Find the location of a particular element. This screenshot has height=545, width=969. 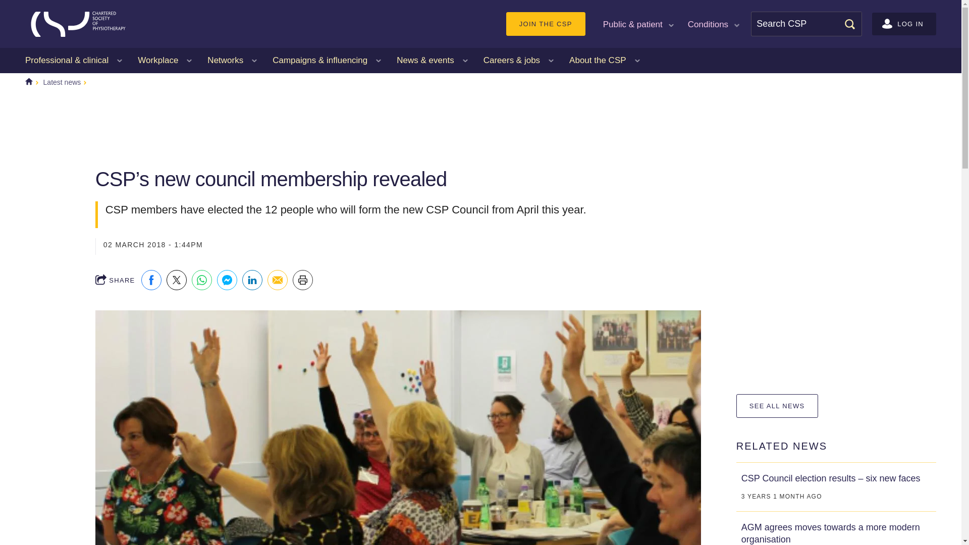

Linkedin is located at coordinates (252, 280).